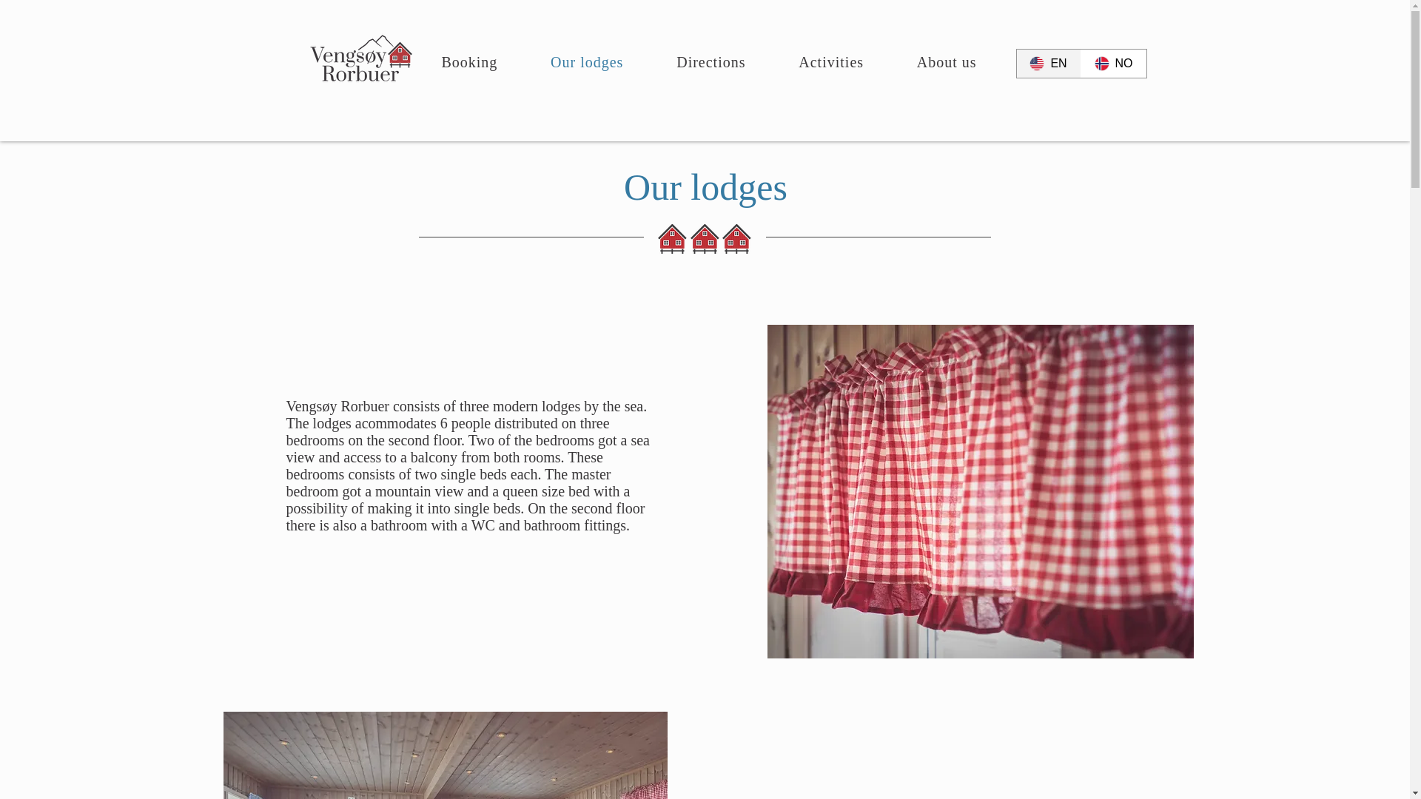 The width and height of the screenshot is (1421, 799). What do you see at coordinates (1113, 63) in the screenshot?
I see `NO` at bounding box center [1113, 63].